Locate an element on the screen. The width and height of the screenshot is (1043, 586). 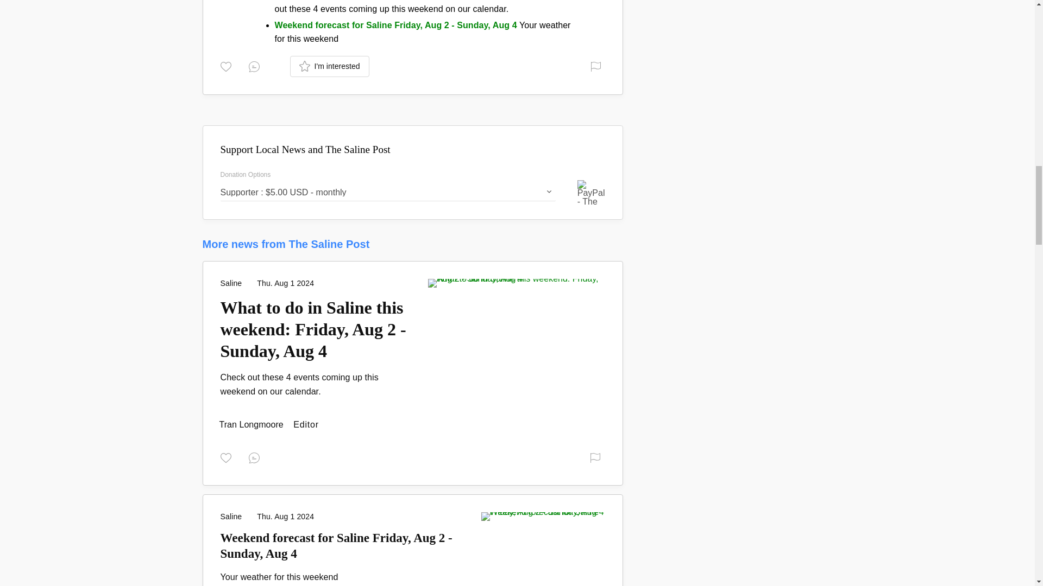
Editor is located at coordinates (252, 424).